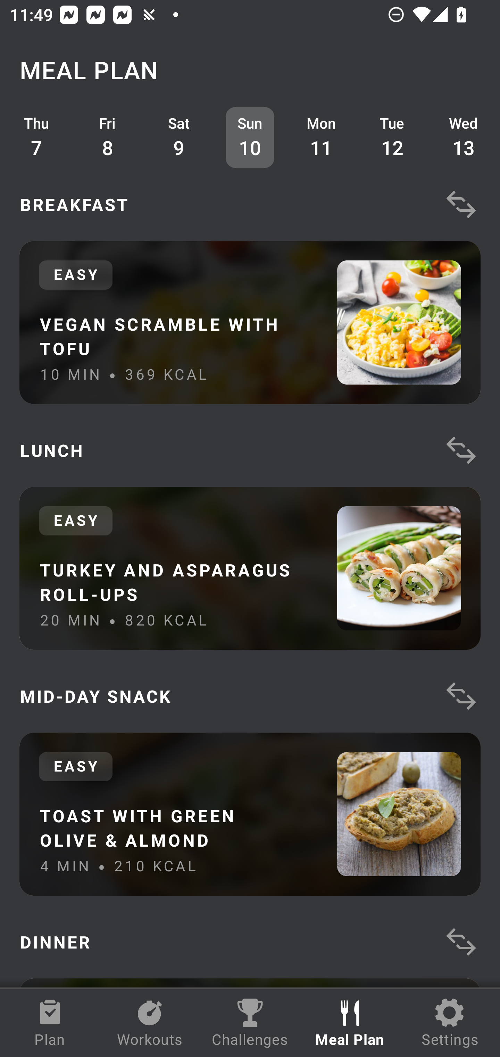 The width and height of the screenshot is (500, 1057). What do you see at coordinates (250, 322) in the screenshot?
I see `EASY VEGAN SCRAMBLE WITH TOFU 10 MIN • 369 KCAL` at bounding box center [250, 322].